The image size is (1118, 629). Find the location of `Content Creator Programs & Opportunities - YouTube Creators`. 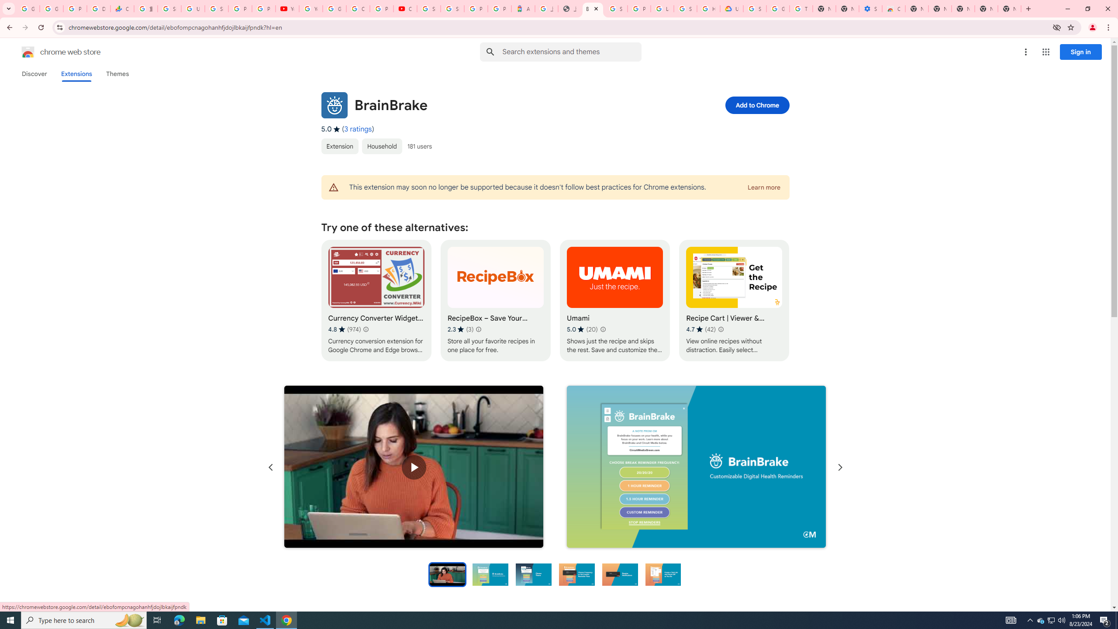

Content Creator Programs & Opportunities - YouTube Creators is located at coordinates (405, 9).